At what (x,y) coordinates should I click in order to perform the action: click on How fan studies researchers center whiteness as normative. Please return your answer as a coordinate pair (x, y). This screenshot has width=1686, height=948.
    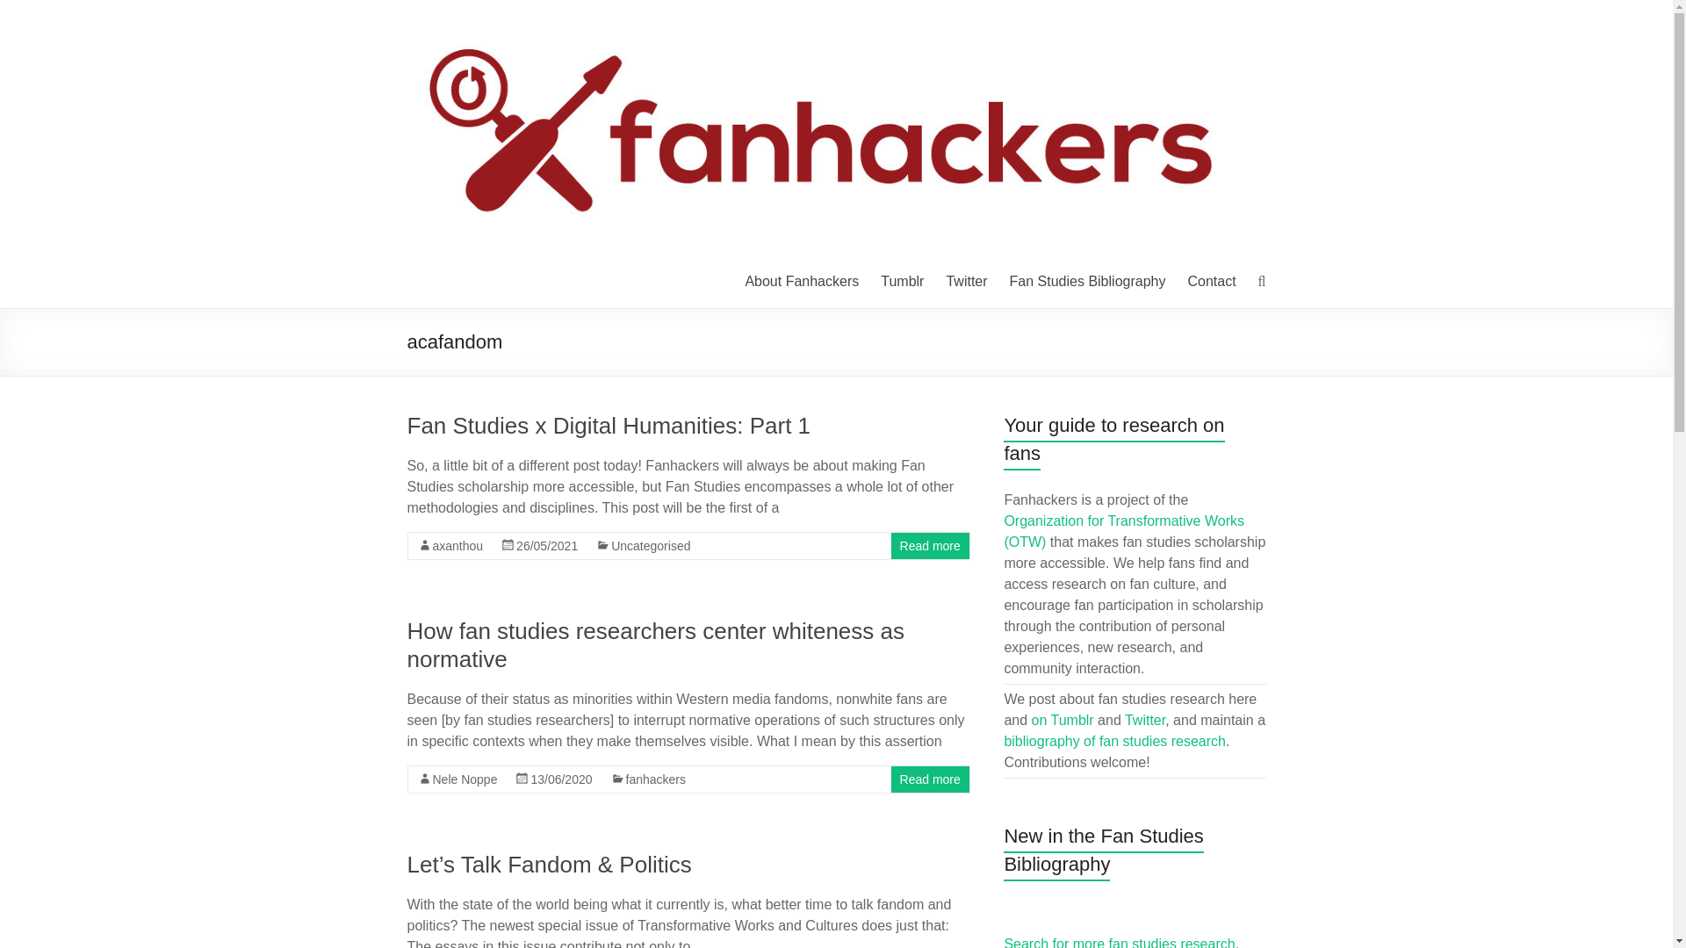
    Looking at the image, I should click on (657, 644).